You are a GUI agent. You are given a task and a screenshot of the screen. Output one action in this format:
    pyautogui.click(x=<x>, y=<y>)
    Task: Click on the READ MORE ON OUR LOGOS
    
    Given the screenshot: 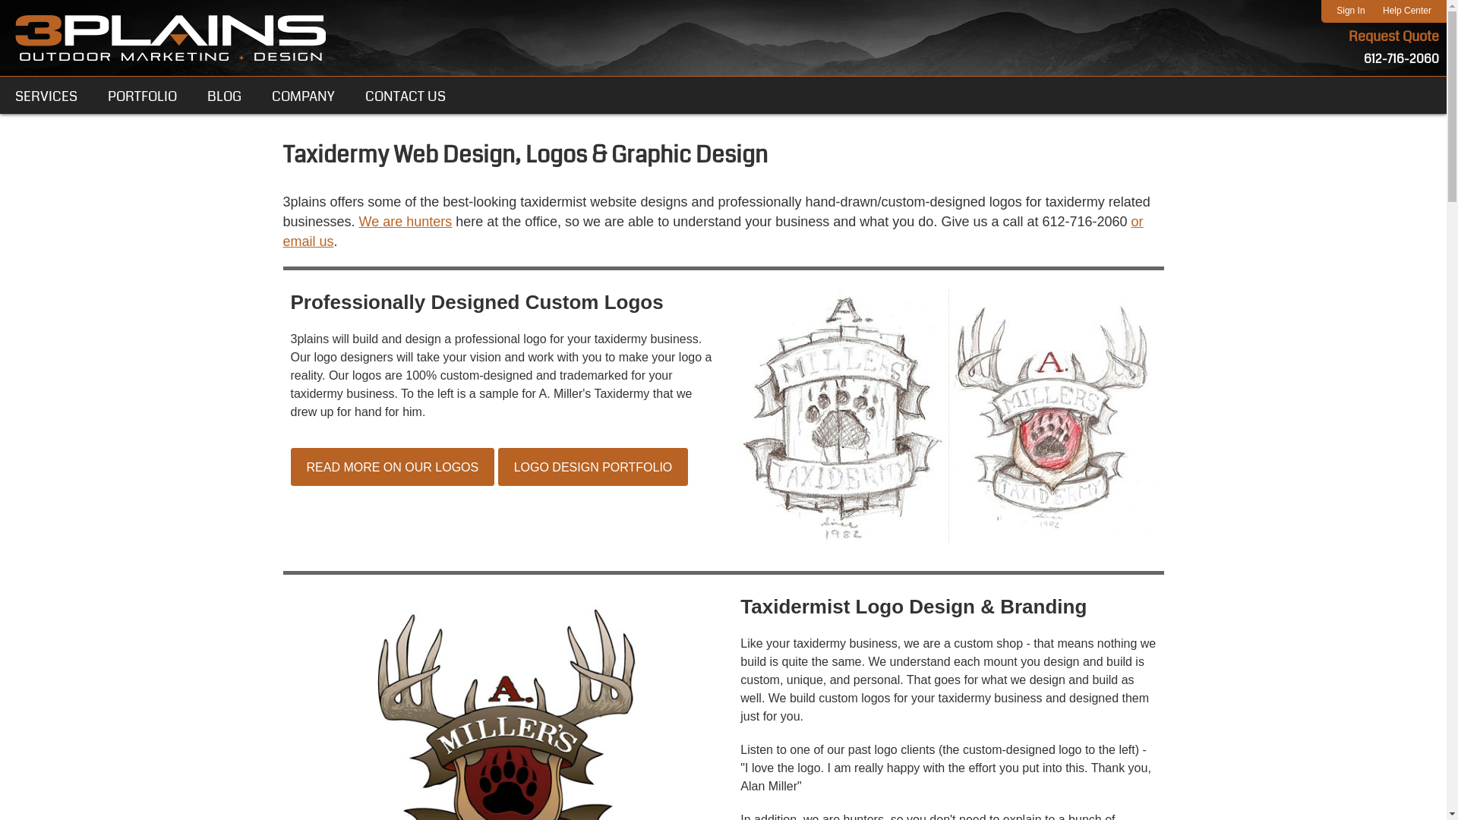 What is the action you would take?
    pyautogui.click(x=392, y=467)
    